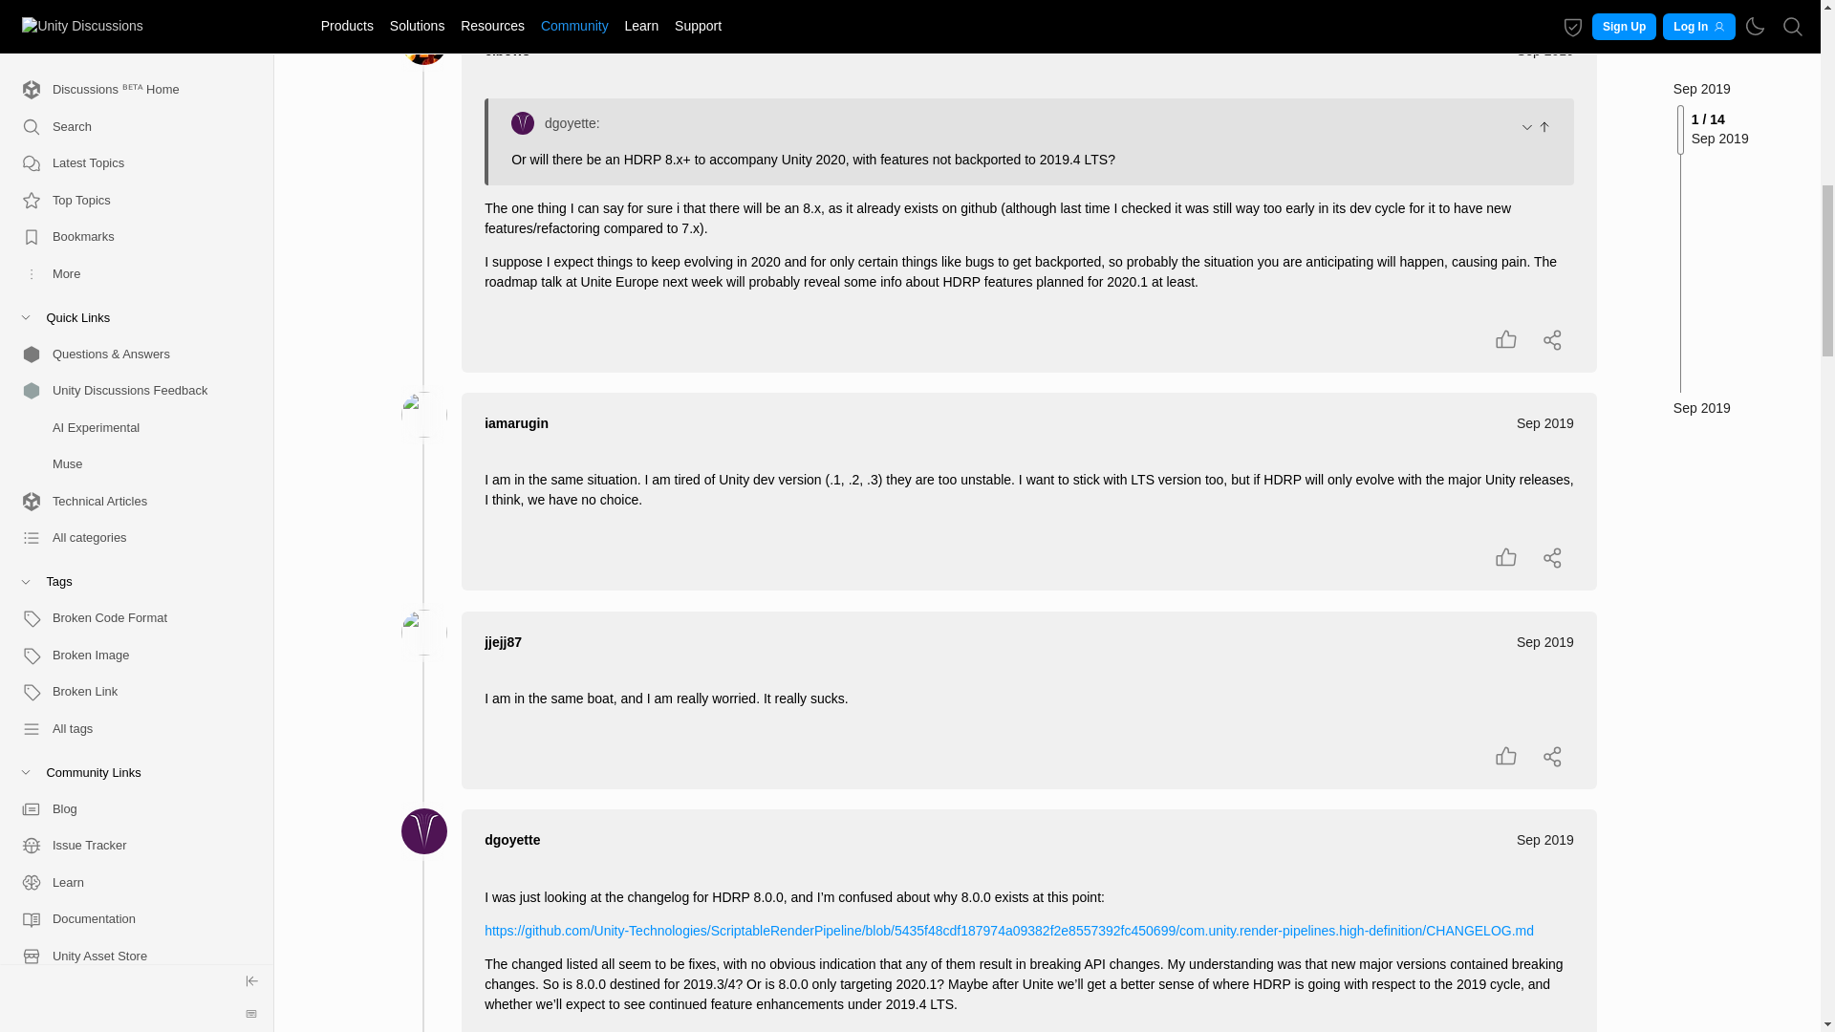 Image resolution: width=1835 pixels, height=1032 pixels. What do you see at coordinates (129, 143) in the screenshot?
I see `Made with Unity` at bounding box center [129, 143].